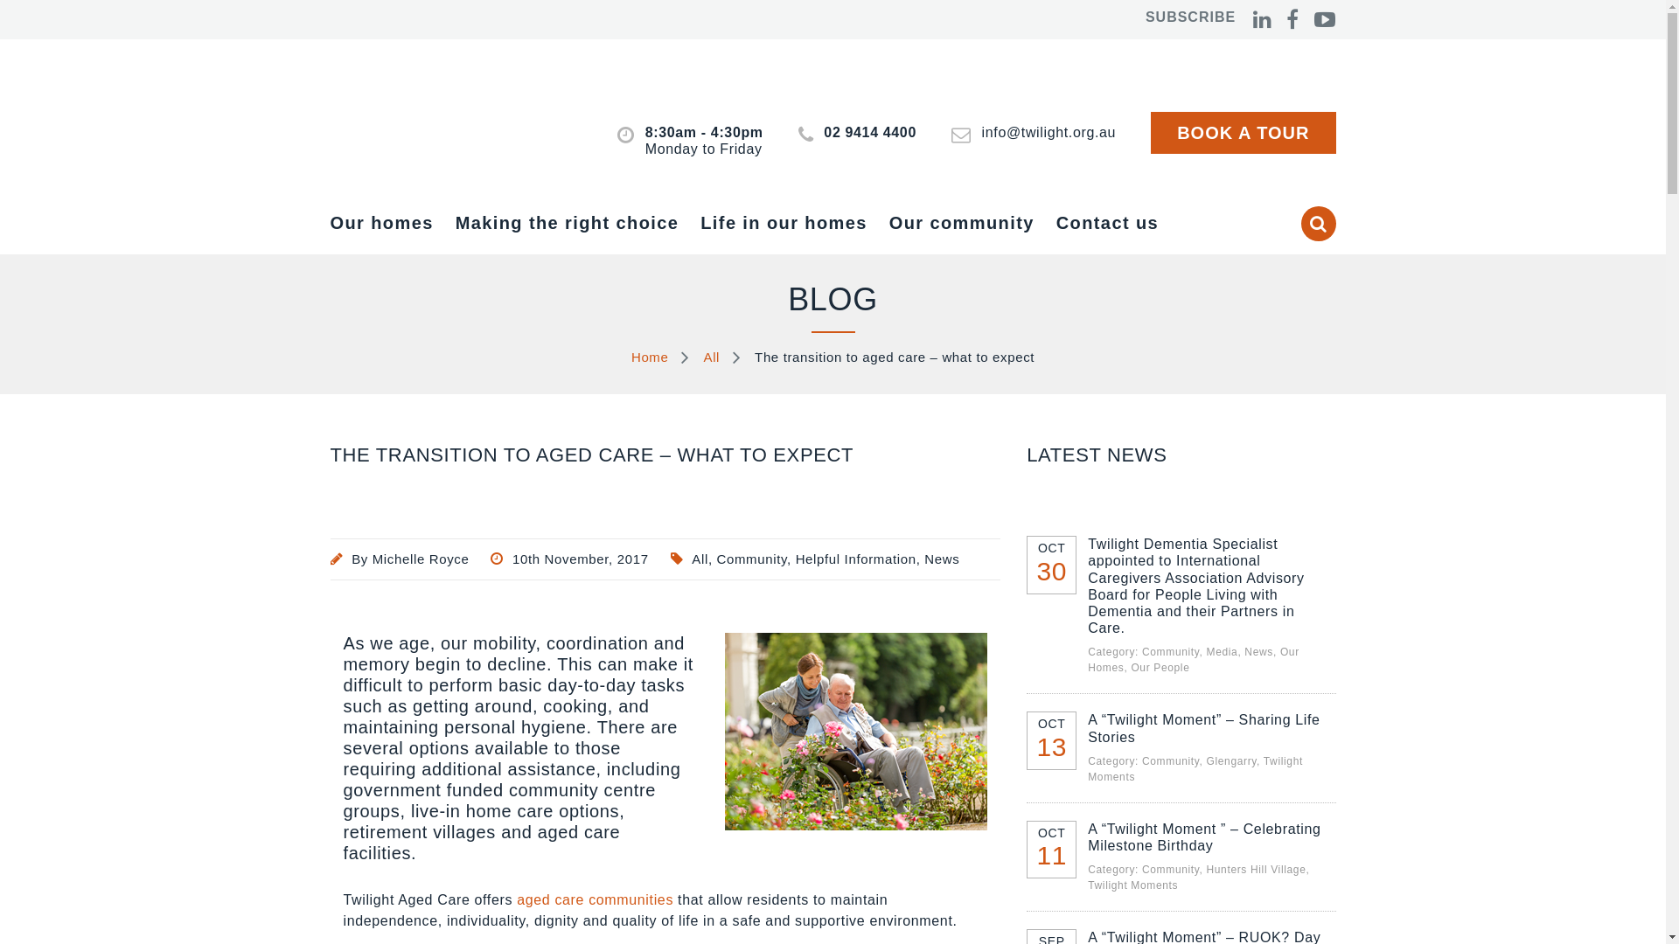 The image size is (1679, 944). Describe the element at coordinates (712, 357) in the screenshot. I see `All` at that location.